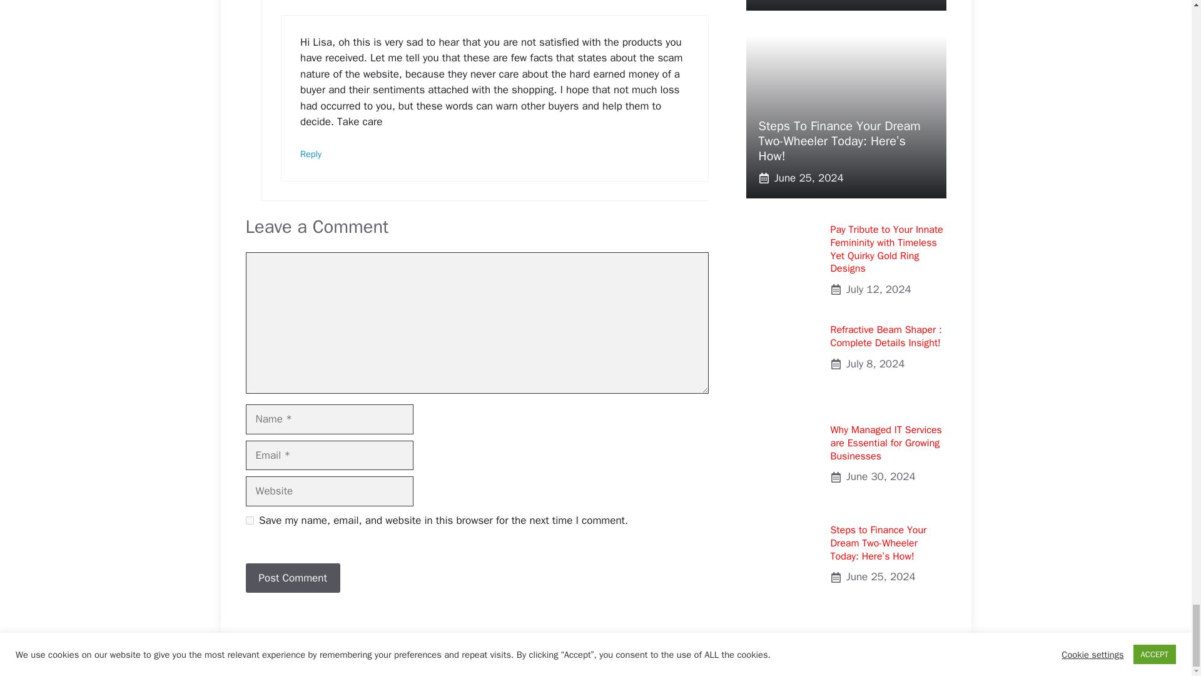 Image resolution: width=1201 pixels, height=676 pixels. I want to click on Post Comment, so click(292, 578).